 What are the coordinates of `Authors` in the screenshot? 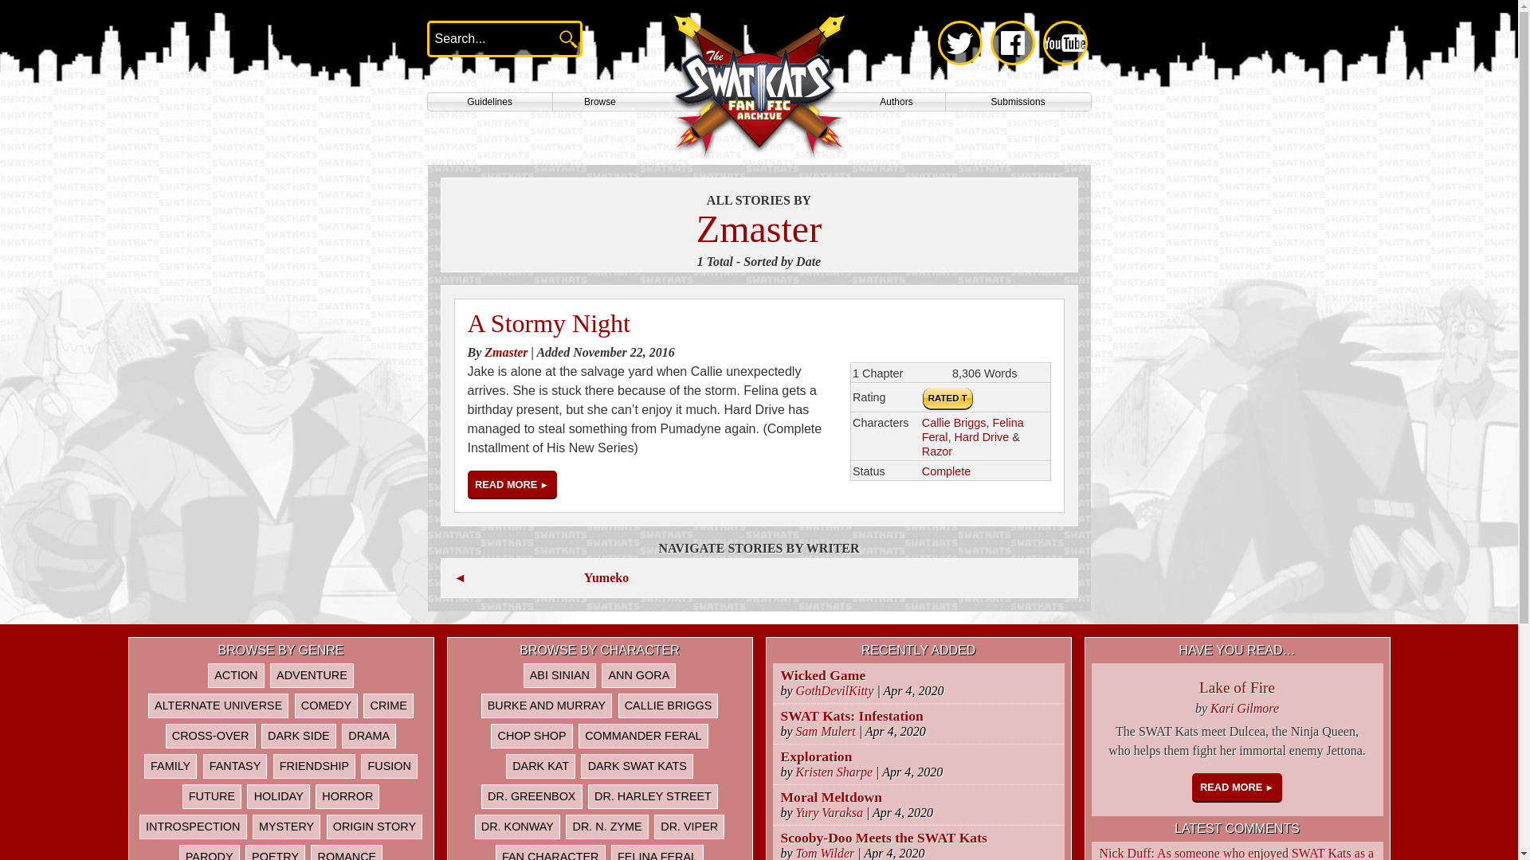 It's located at (896, 102).